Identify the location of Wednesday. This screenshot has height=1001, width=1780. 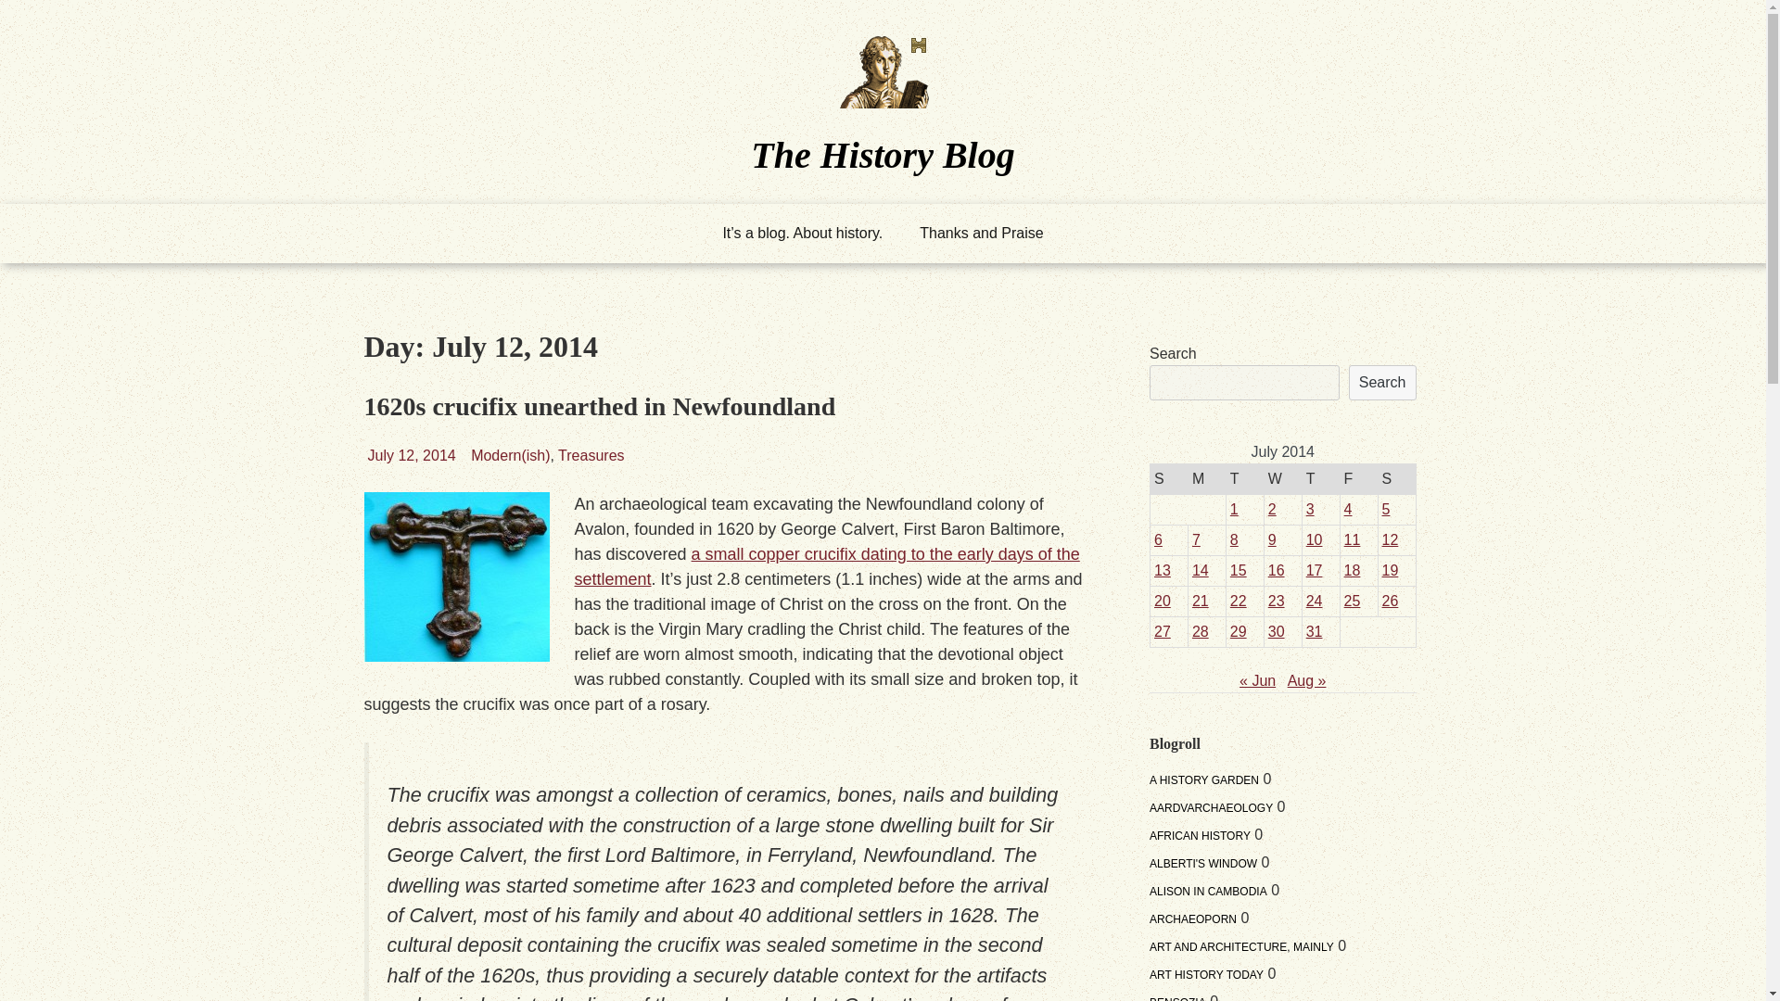
(1282, 478).